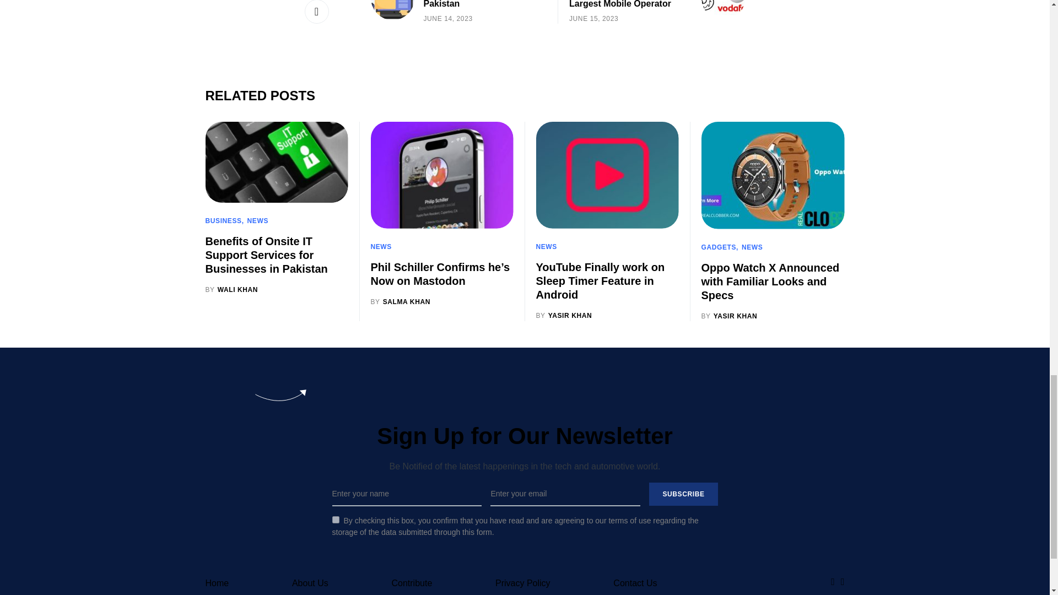 This screenshot has height=595, width=1058. I want to click on on, so click(335, 520).